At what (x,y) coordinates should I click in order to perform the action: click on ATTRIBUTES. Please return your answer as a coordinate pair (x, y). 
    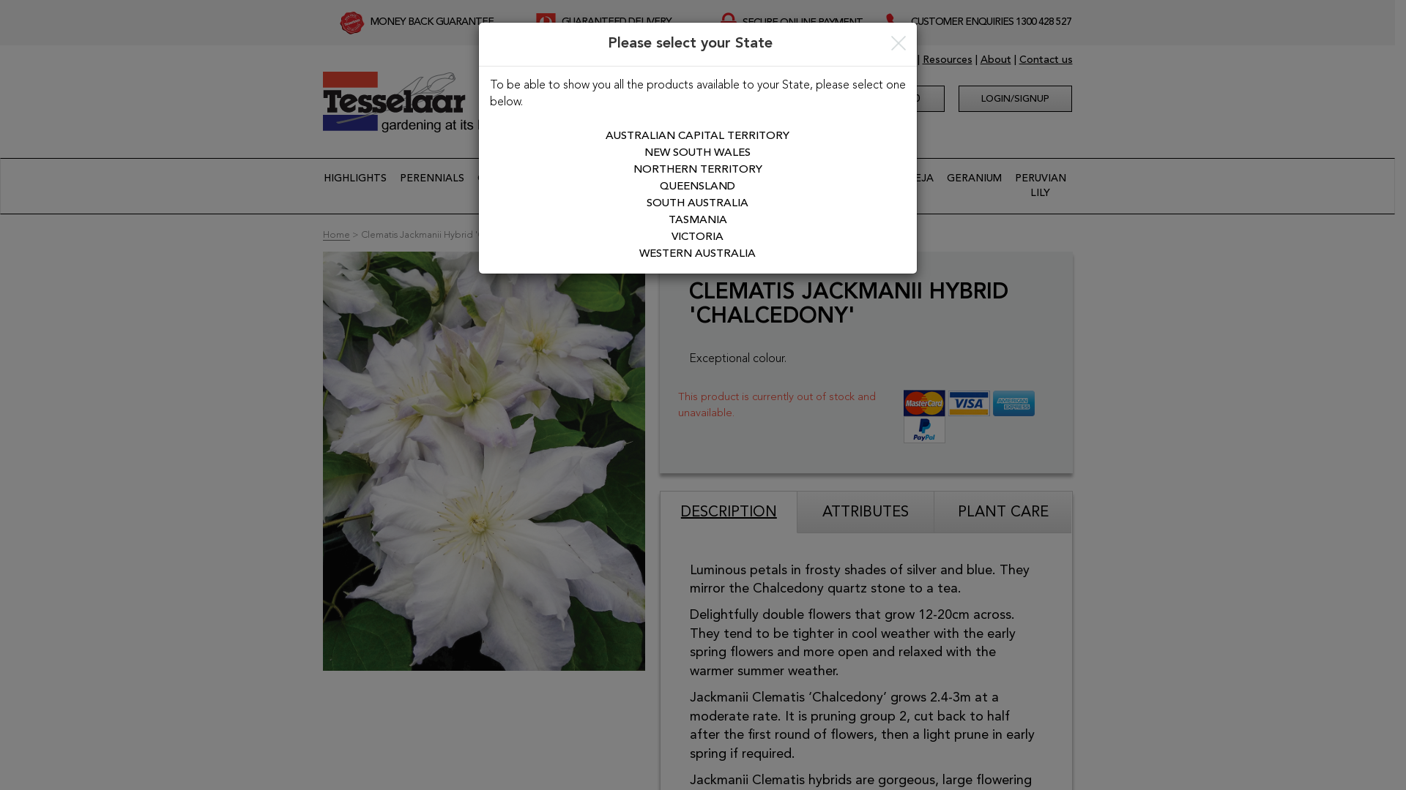
    Looking at the image, I should click on (866, 512).